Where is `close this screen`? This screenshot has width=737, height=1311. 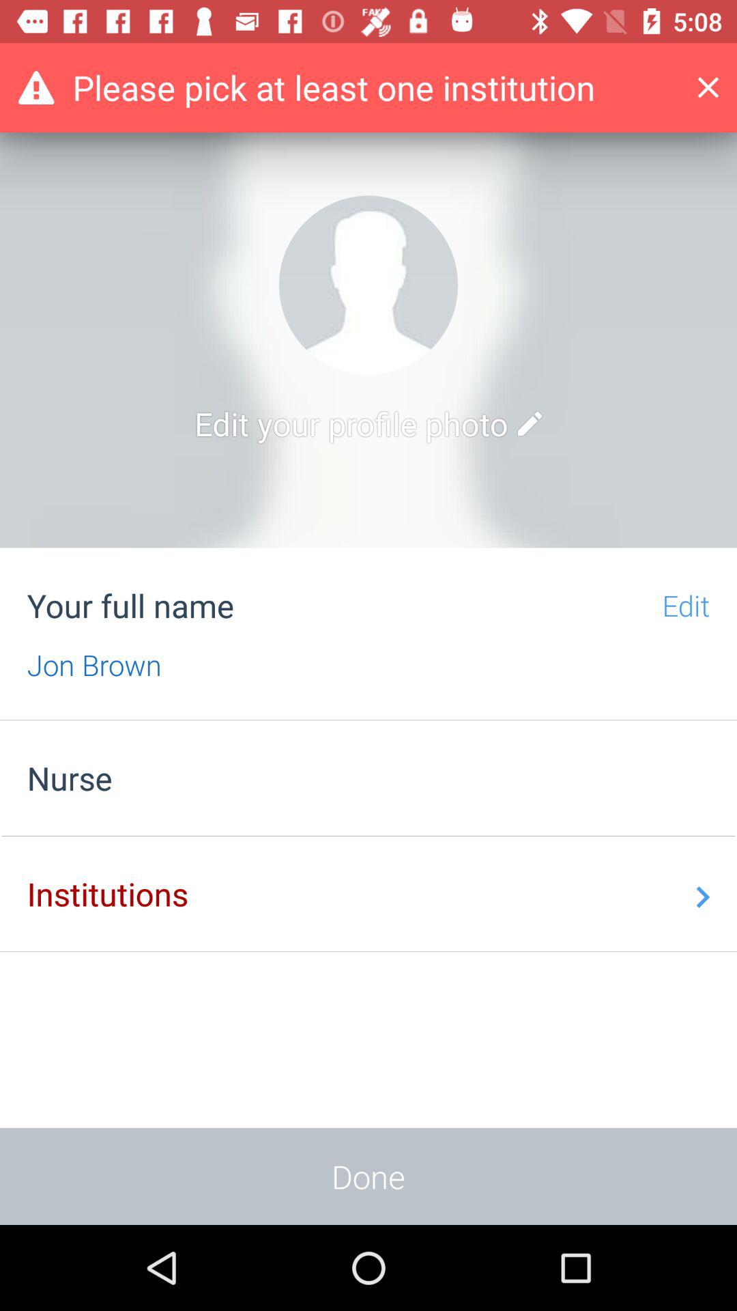
close this screen is located at coordinates (719, 87).